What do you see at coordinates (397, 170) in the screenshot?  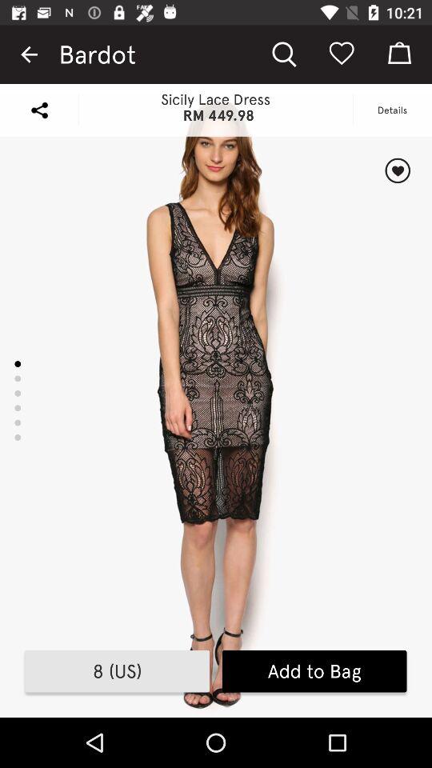 I see `like the item` at bounding box center [397, 170].